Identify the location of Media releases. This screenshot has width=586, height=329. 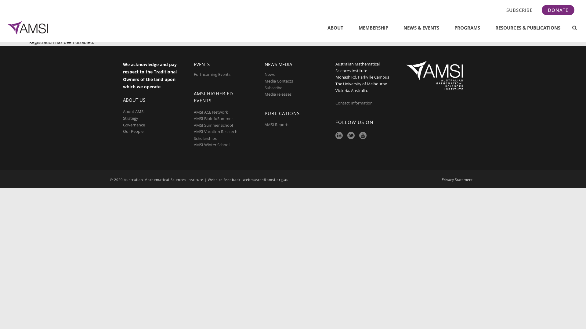
(278, 94).